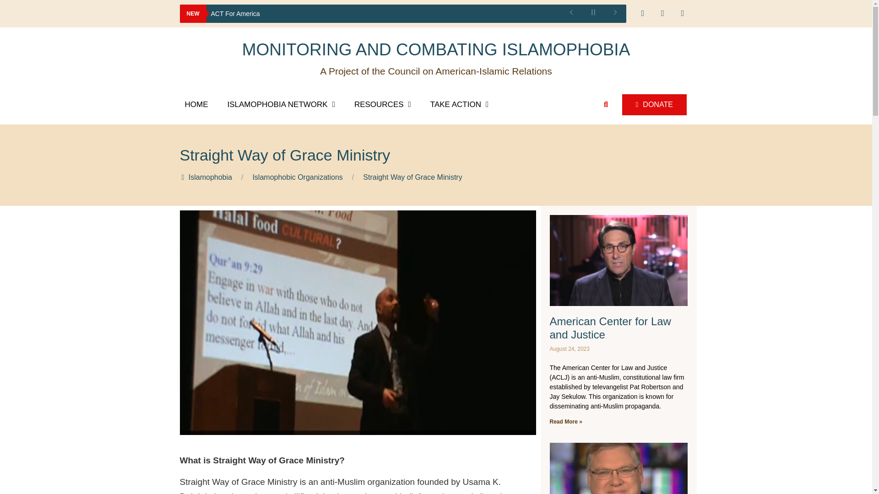 This screenshot has width=879, height=494. Describe the element at coordinates (383, 104) in the screenshot. I see `RESOURCES` at that location.